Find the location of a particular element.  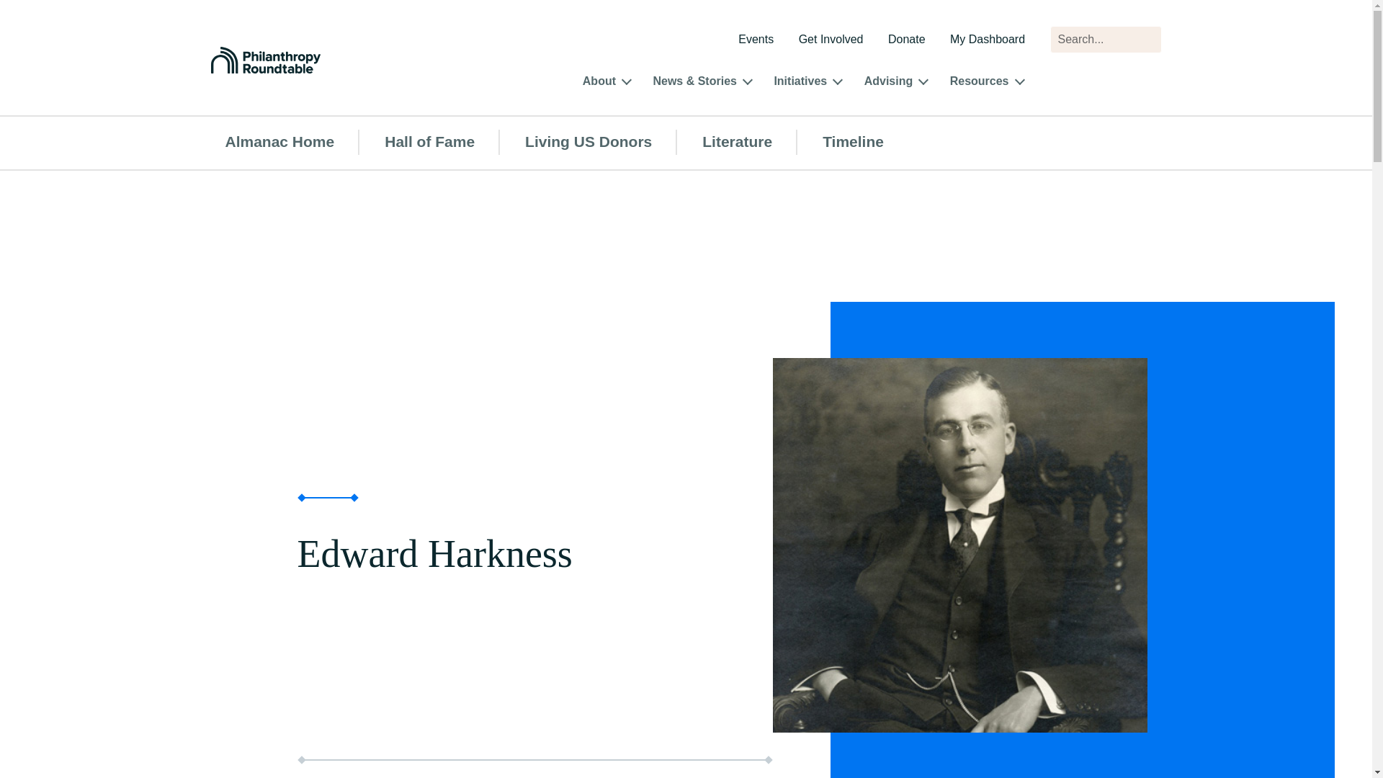

Literature is located at coordinates (737, 141).